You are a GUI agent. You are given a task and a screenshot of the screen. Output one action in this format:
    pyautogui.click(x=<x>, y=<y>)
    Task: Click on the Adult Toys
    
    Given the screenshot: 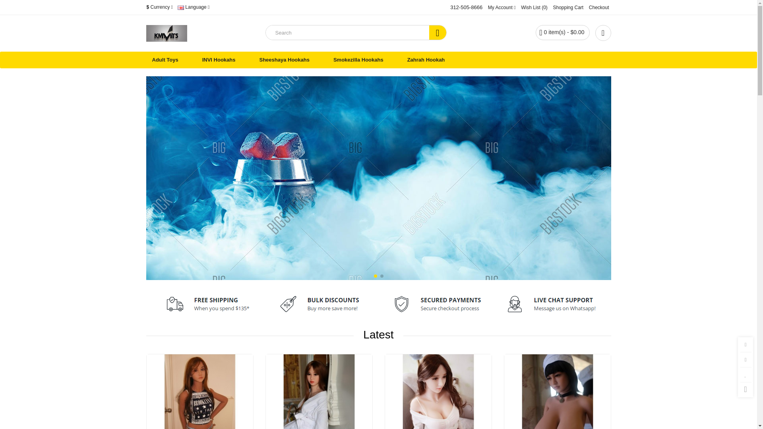 What is the action you would take?
    pyautogui.click(x=165, y=60)
    